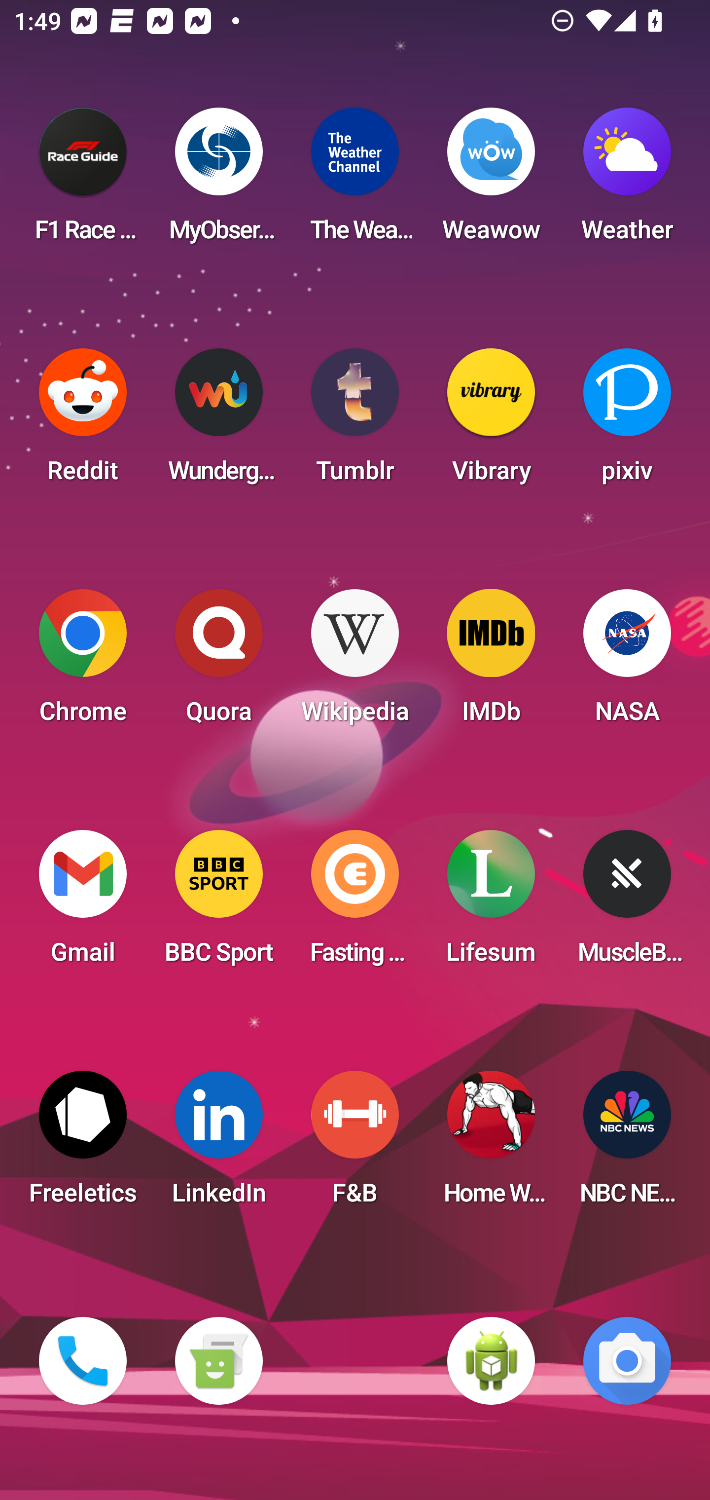  What do you see at coordinates (355, 181) in the screenshot?
I see `The Weather Channel` at bounding box center [355, 181].